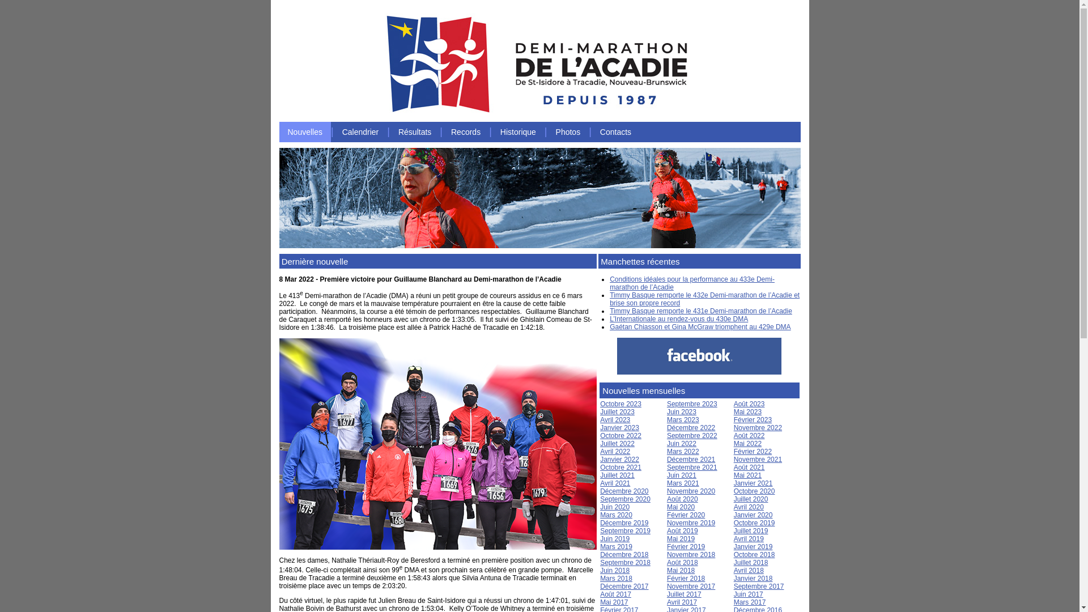  I want to click on Avril 2019, so click(749, 539).